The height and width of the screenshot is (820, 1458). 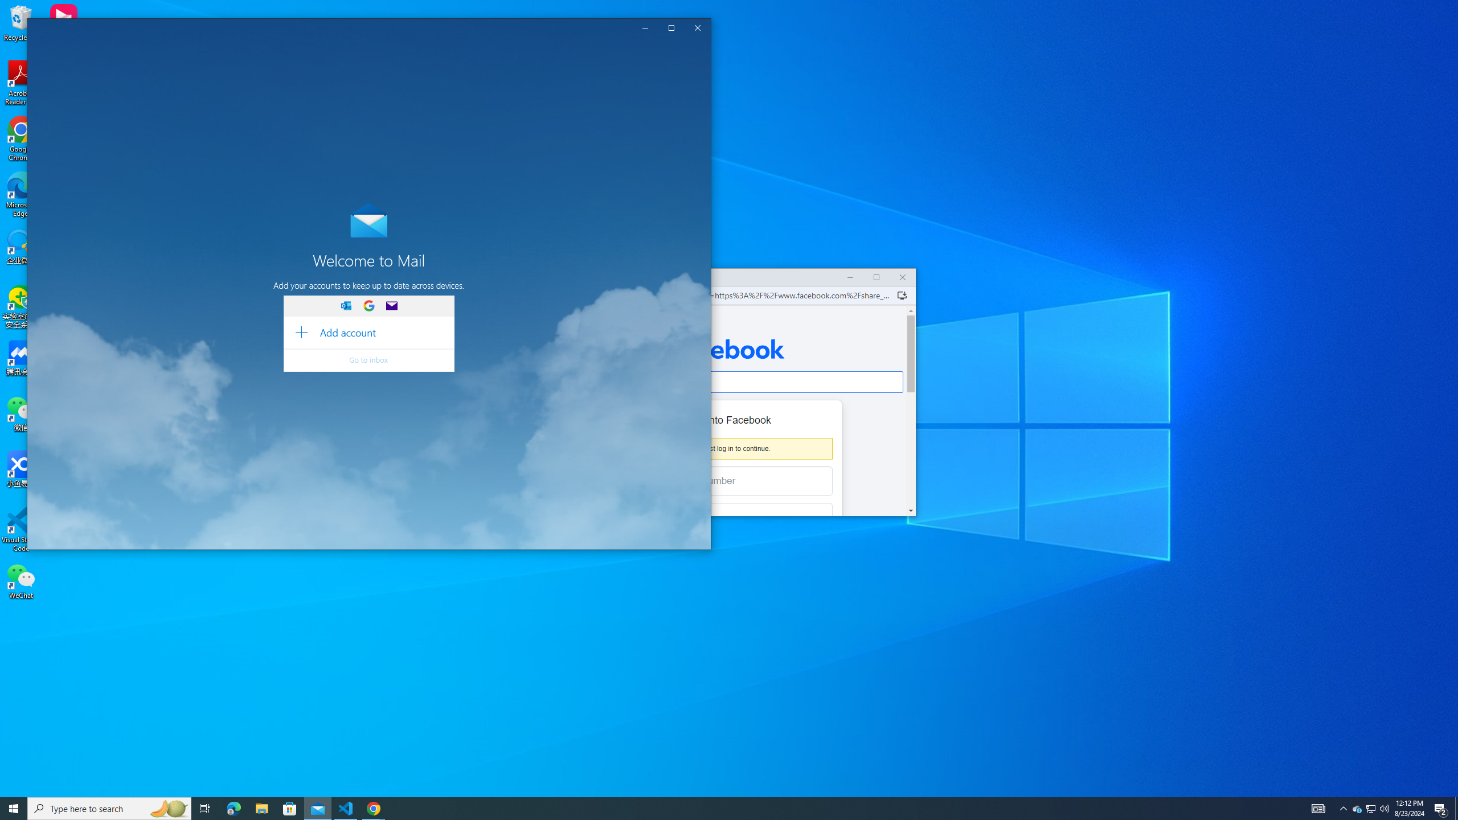 I want to click on Install Facebook, so click(x=901, y=295).